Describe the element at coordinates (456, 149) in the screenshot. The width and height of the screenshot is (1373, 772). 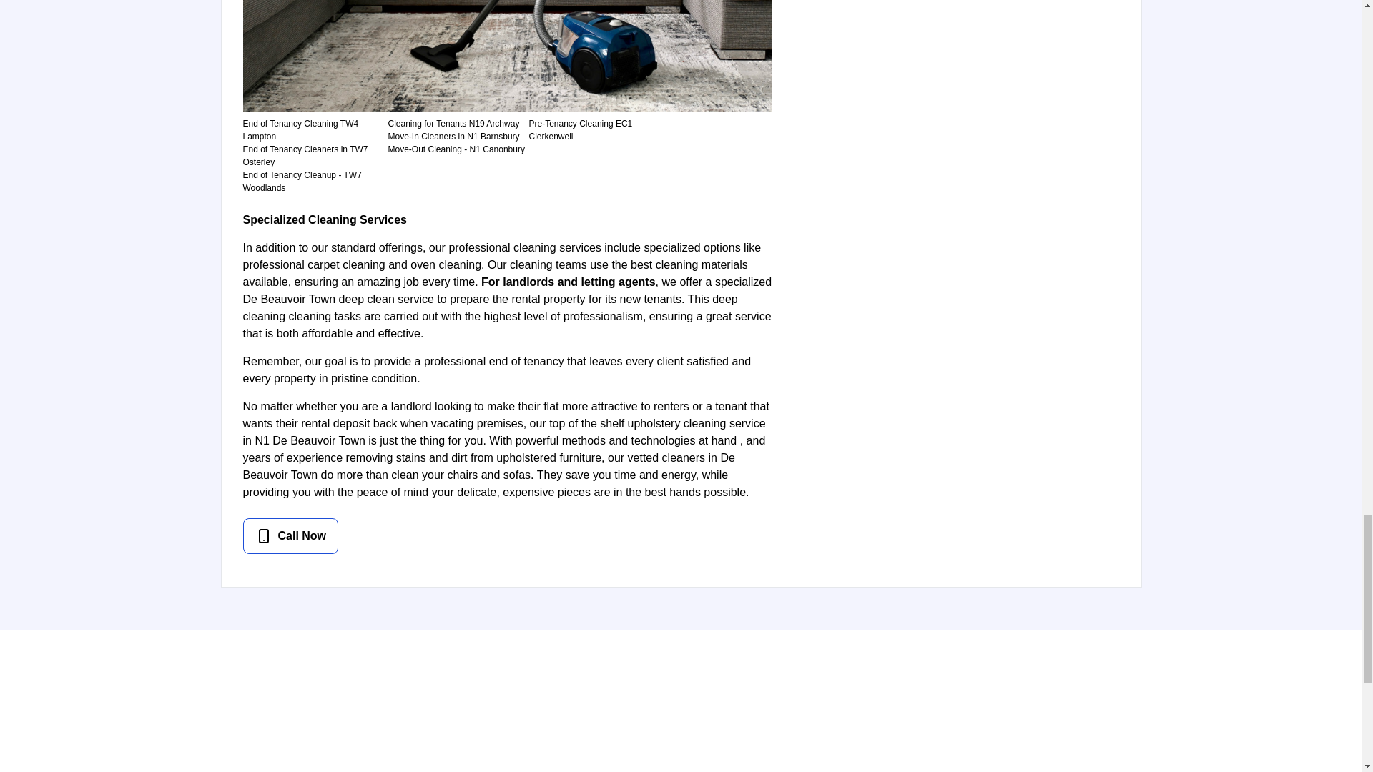
I see `Move-Out Cleaning - N1 Canonbury` at that location.